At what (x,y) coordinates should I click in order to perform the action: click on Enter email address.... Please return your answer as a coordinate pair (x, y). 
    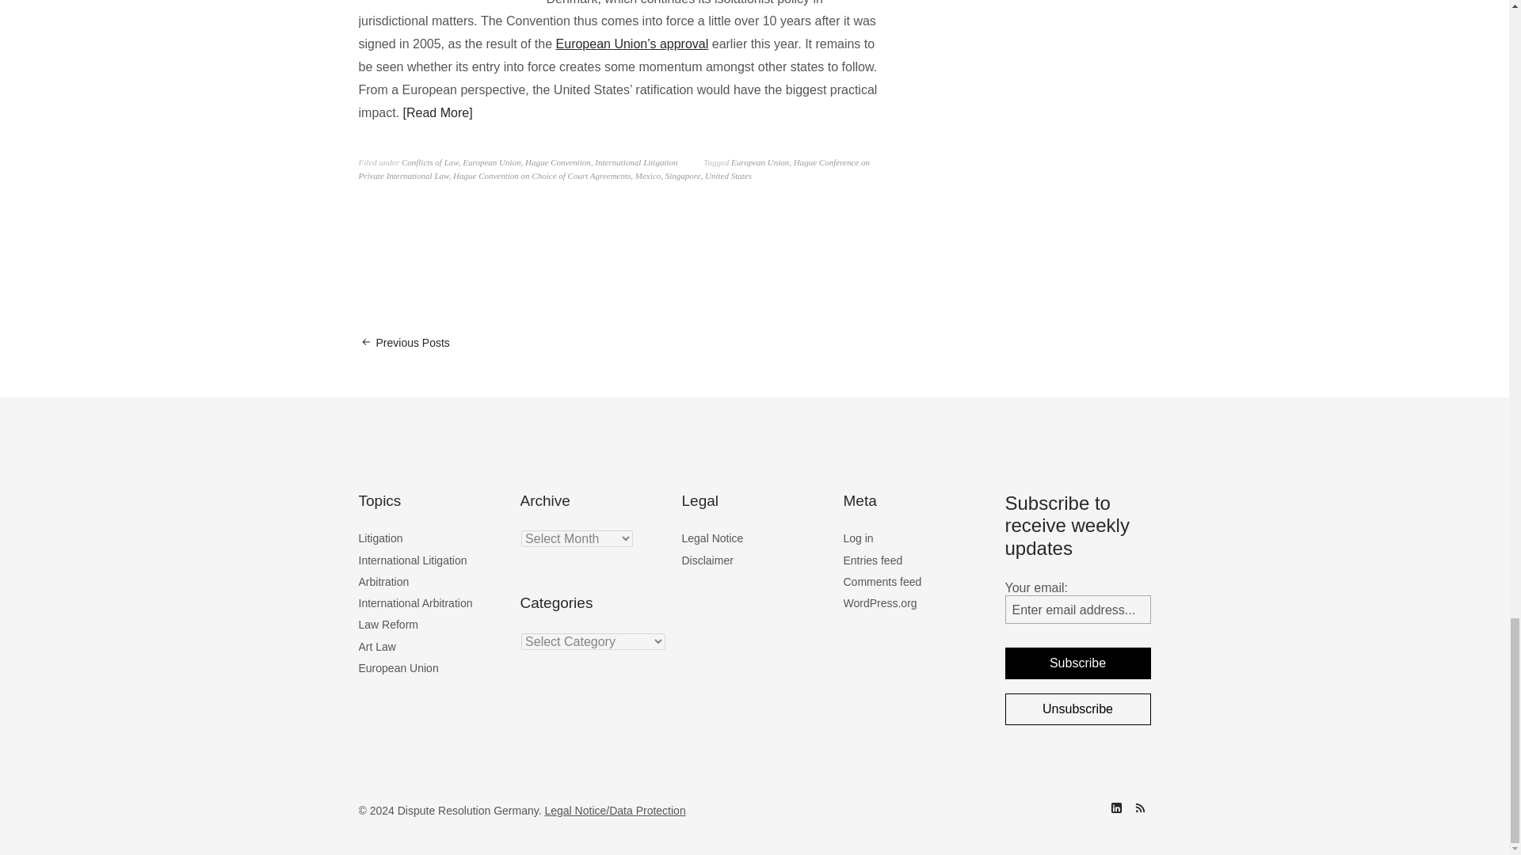
    Looking at the image, I should click on (1077, 610).